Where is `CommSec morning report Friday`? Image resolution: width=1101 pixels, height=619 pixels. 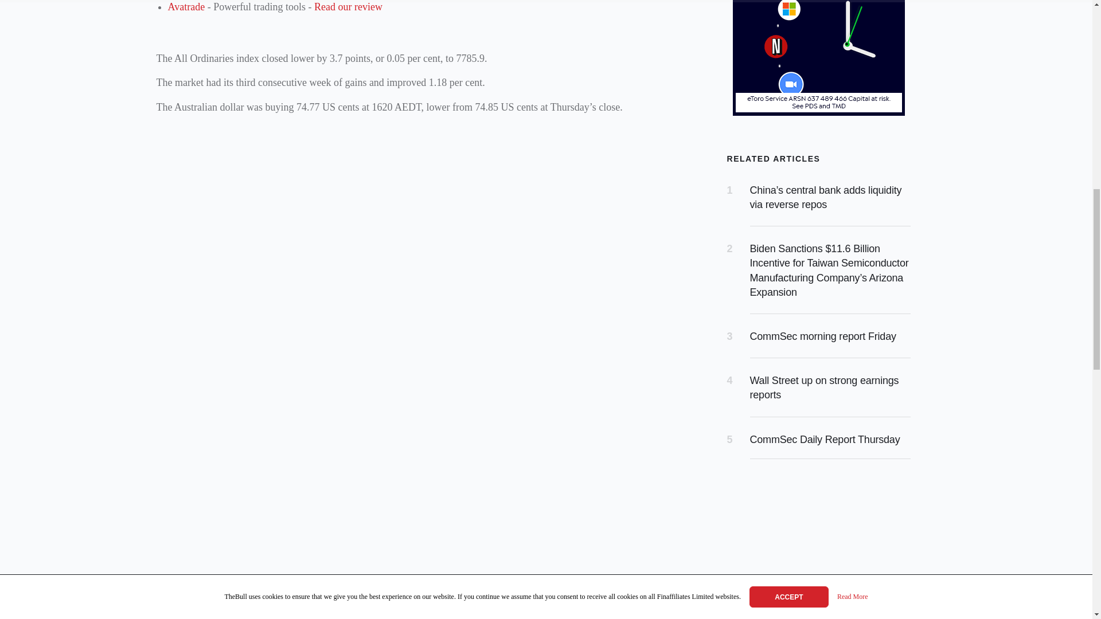
CommSec morning report Friday is located at coordinates (822, 336).